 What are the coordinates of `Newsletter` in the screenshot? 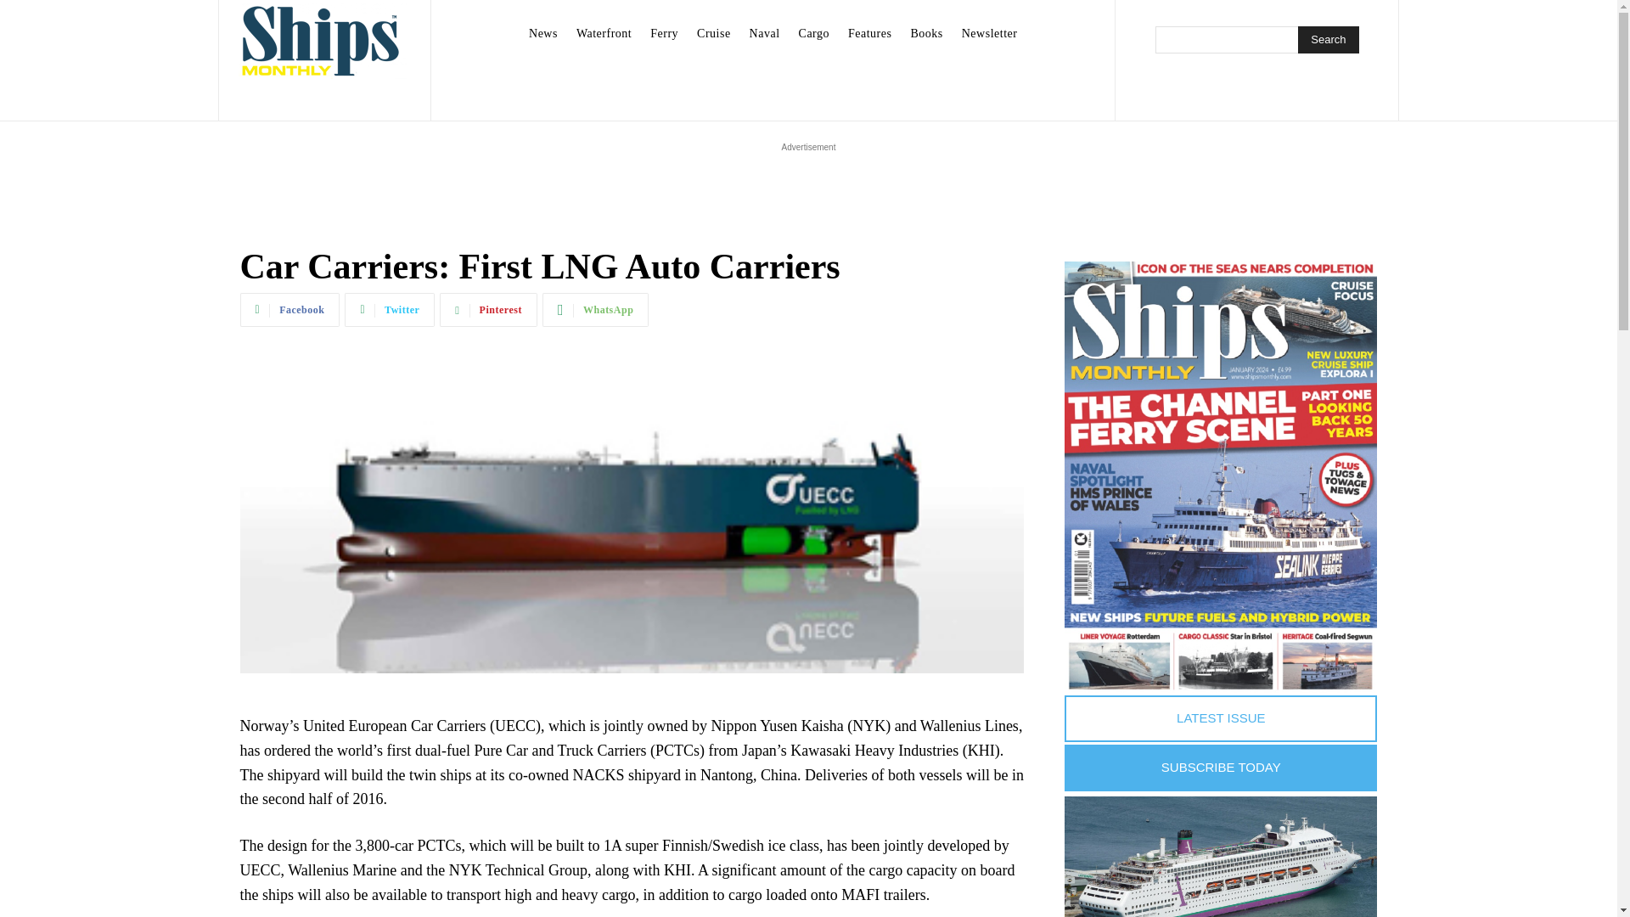 It's located at (990, 34).